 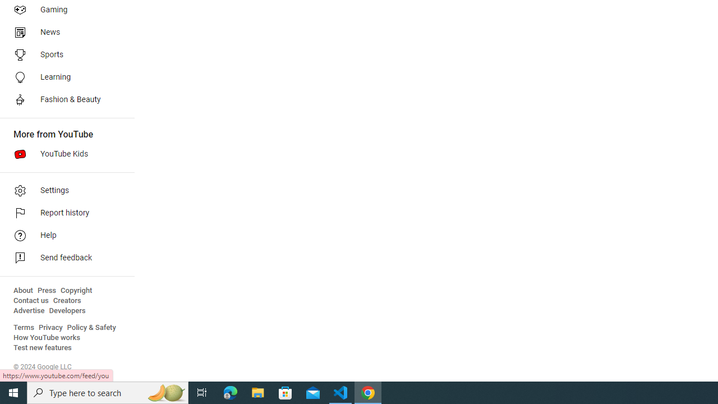 What do you see at coordinates (29, 311) in the screenshot?
I see `Advertise` at bounding box center [29, 311].